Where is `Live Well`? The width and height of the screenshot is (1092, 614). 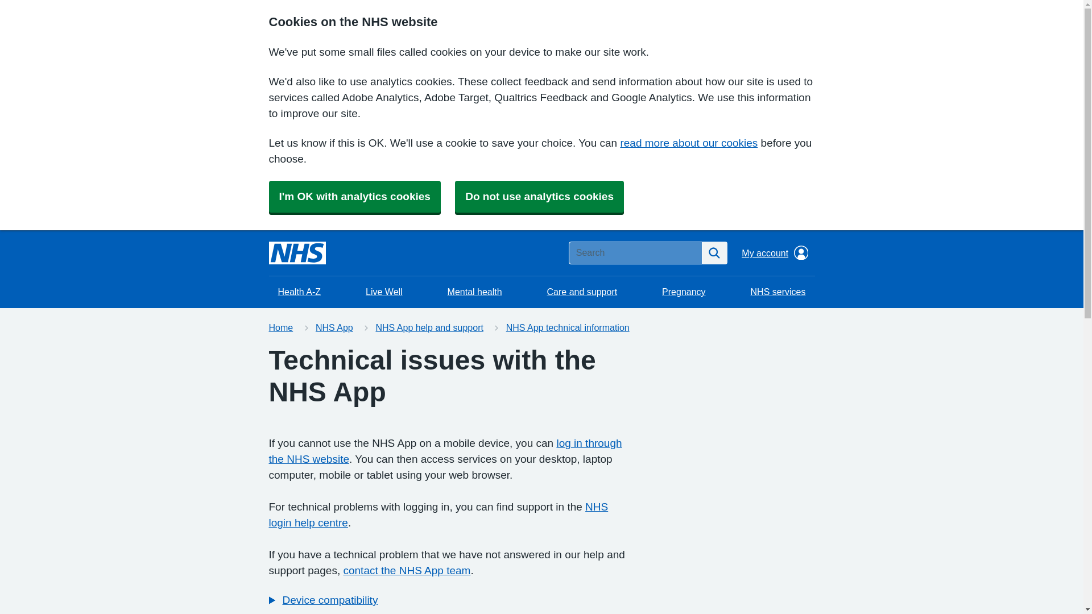
Live Well is located at coordinates (384, 292).